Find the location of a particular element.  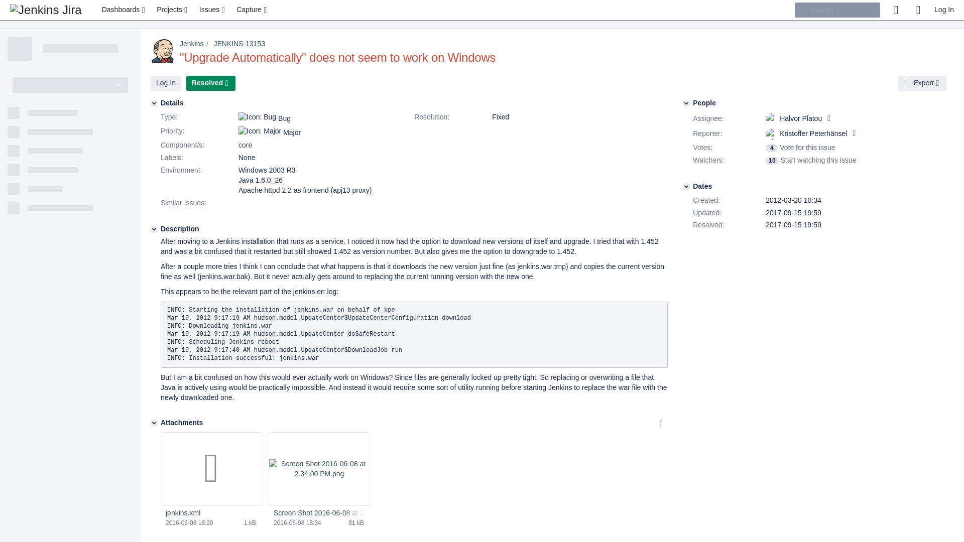

JENKINS-13153 is located at coordinates (239, 43).